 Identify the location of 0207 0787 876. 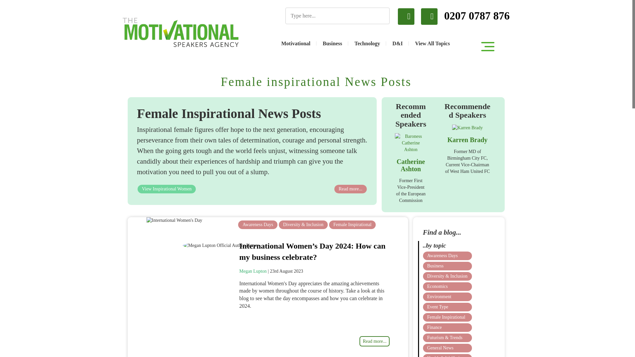
(465, 16).